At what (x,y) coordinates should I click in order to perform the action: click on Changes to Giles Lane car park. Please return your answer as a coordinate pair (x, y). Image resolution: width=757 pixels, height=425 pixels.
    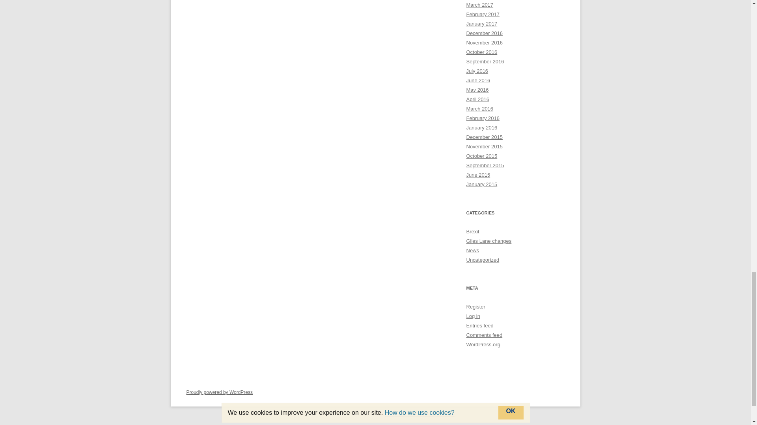
    Looking at the image, I should click on (489, 241).